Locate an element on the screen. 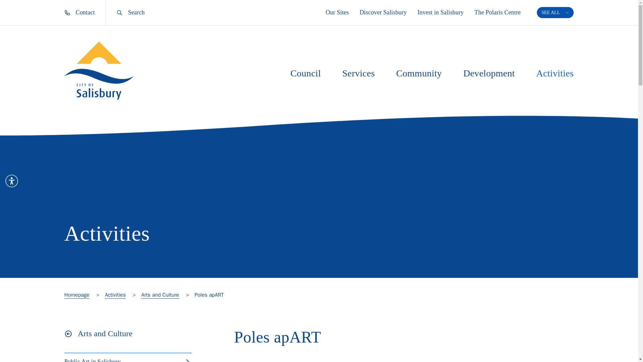  Accessibility Menu is located at coordinates (12, 181).